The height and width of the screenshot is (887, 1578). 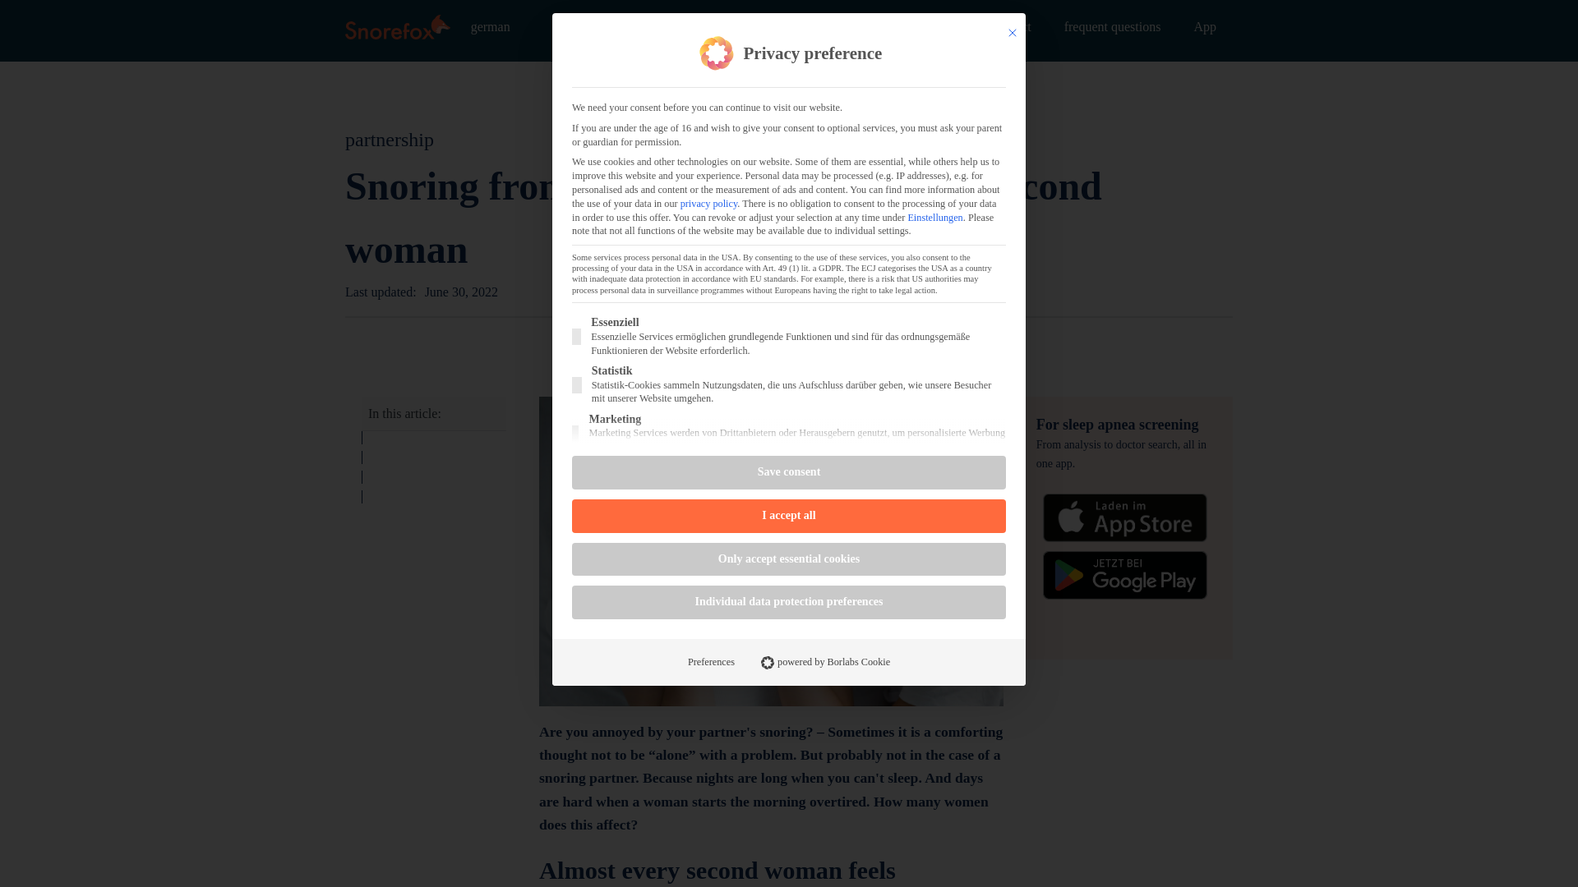 I want to click on german, so click(x=490, y=26).